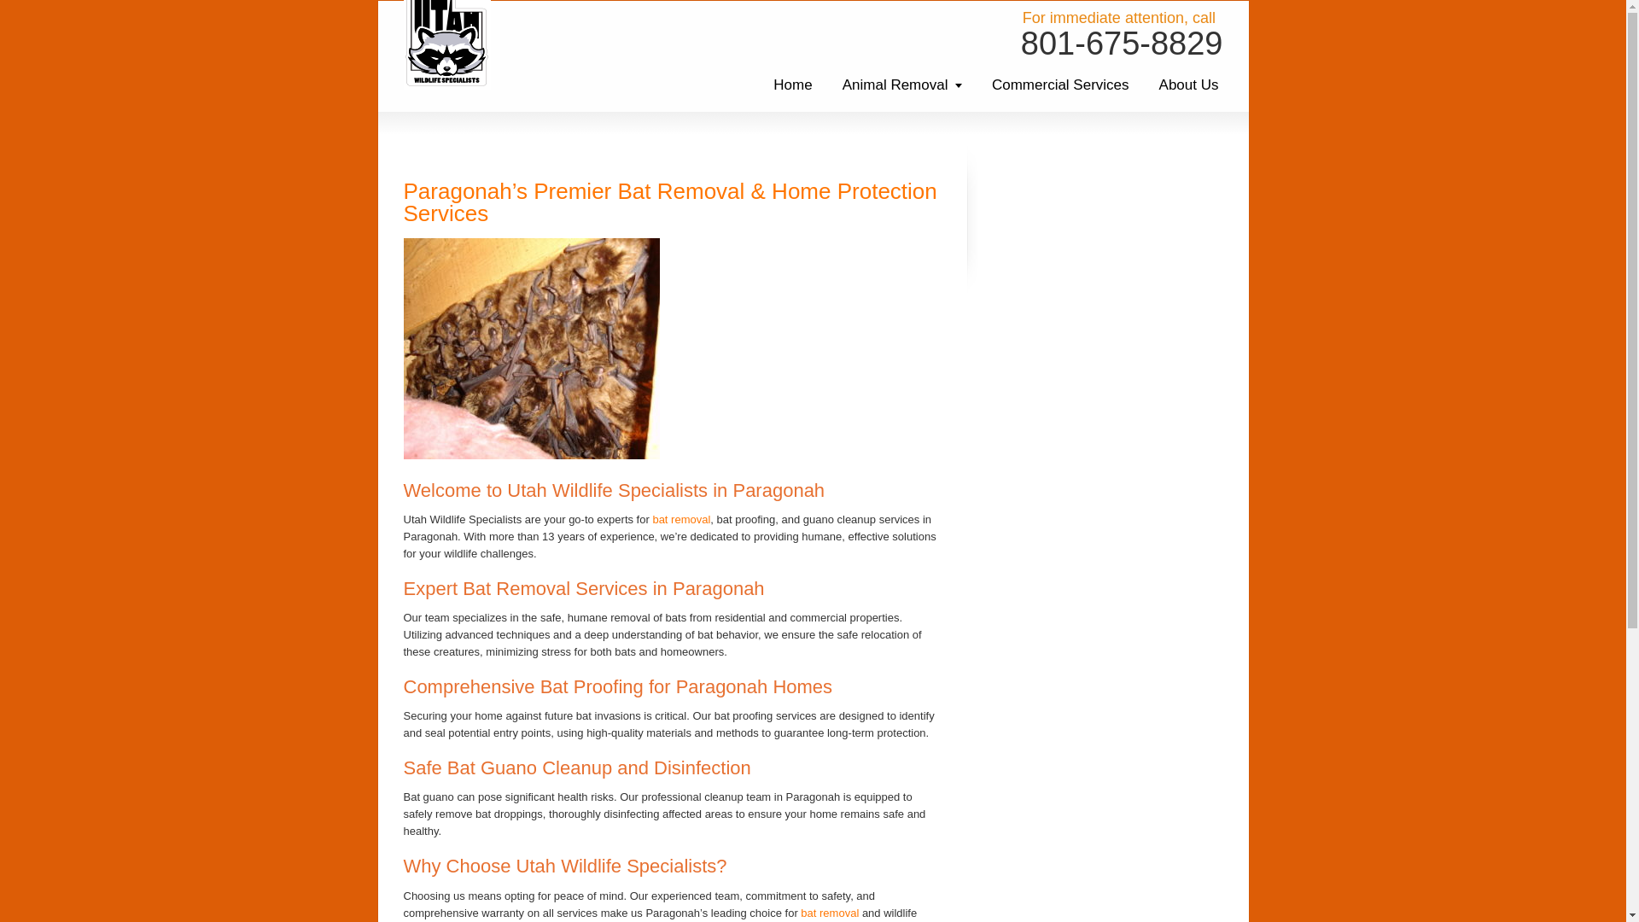  I want to click on About Us, so click(1188, 85).